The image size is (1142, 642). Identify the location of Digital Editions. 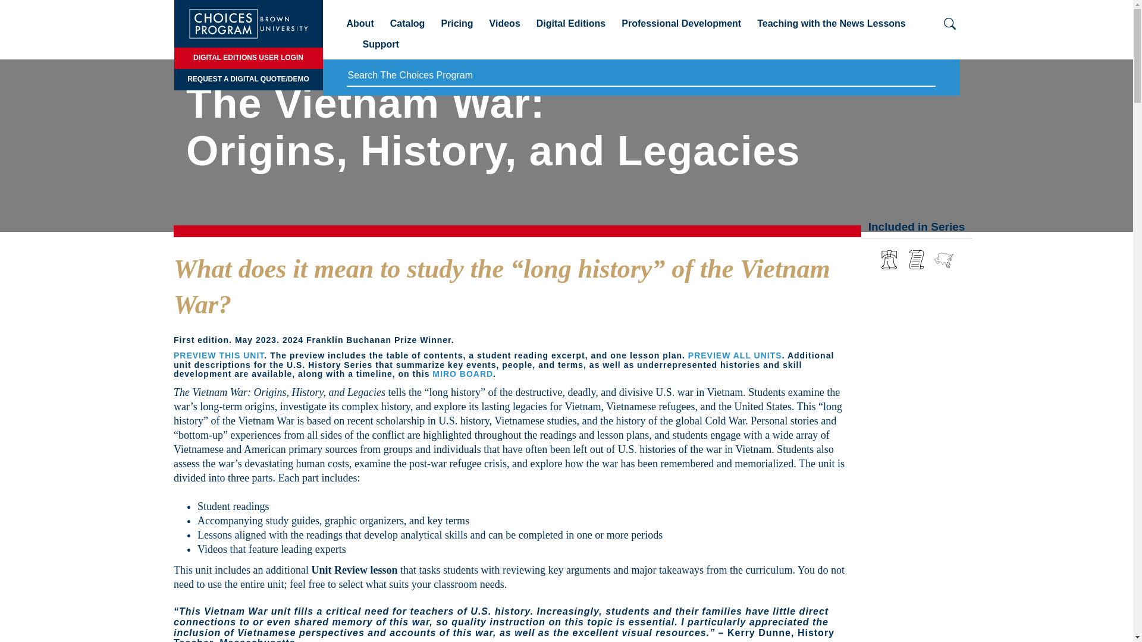
(571, 28).